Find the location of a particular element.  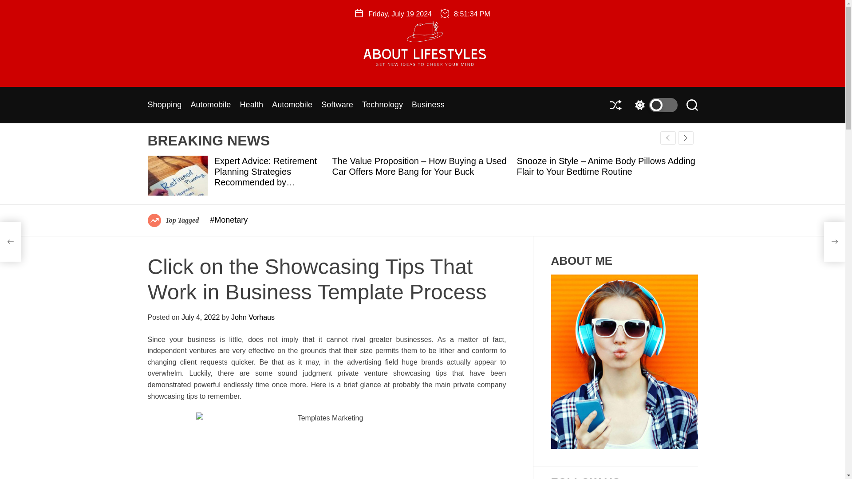

Software is located at coordinates (337, 105).